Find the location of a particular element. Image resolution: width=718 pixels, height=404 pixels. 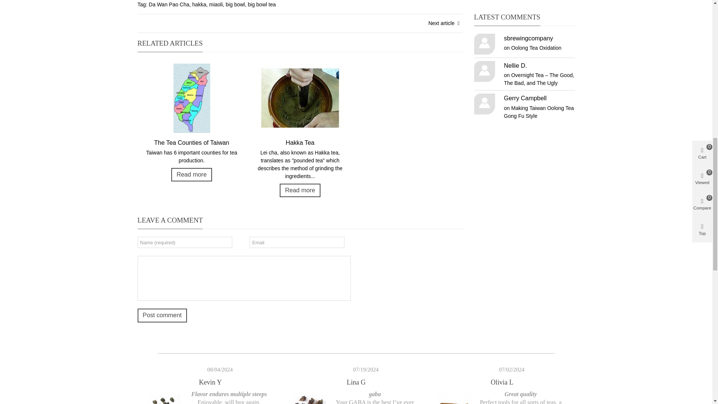

Next article is located at coordinates (445, 23).